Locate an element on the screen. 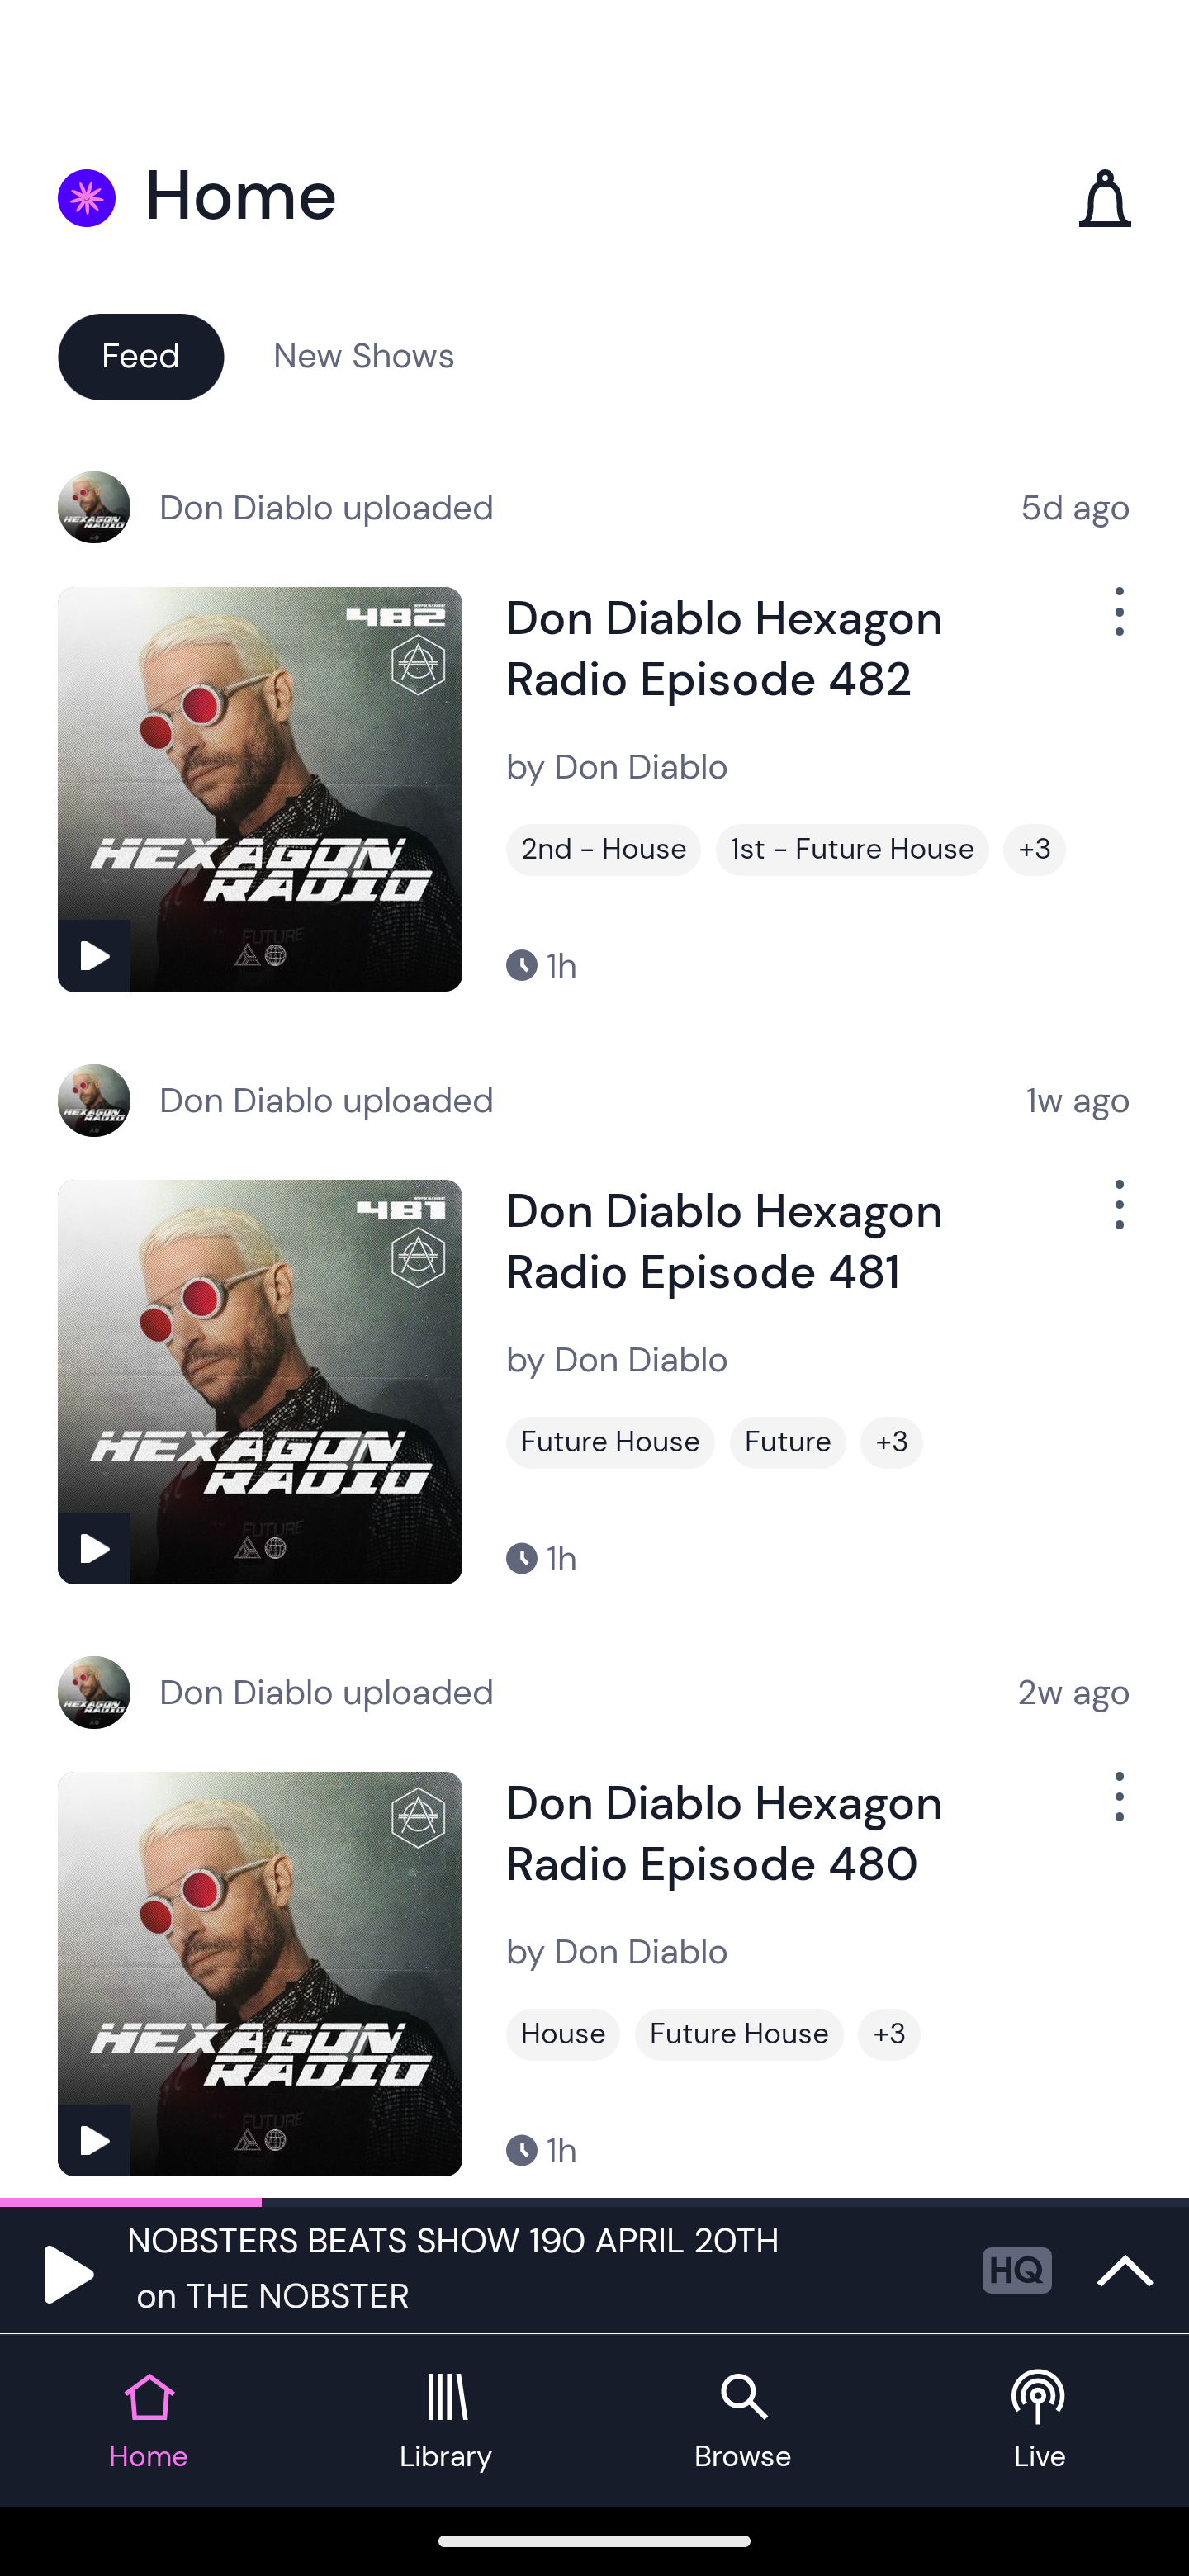 Image resolution: width=1189 pixels, height=2576 pixels. Browse tab Browse is located at coordinates (743, 2421).